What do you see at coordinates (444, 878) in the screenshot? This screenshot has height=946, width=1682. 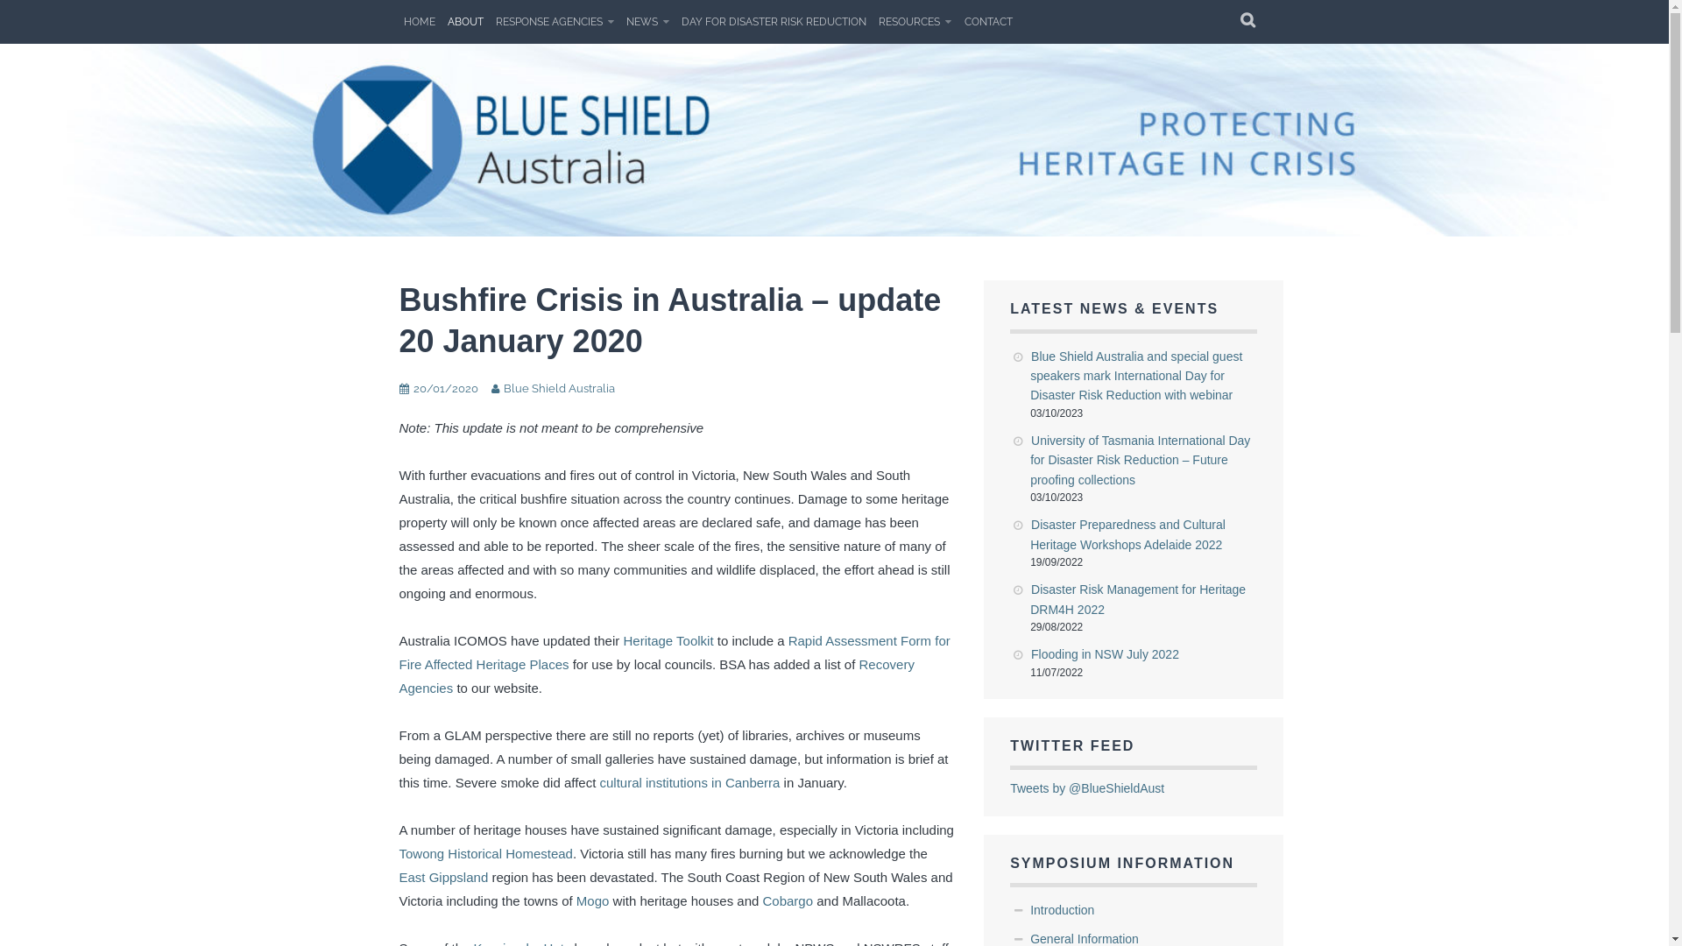 I see `East Gippsland` at bounding box center [444, 878].